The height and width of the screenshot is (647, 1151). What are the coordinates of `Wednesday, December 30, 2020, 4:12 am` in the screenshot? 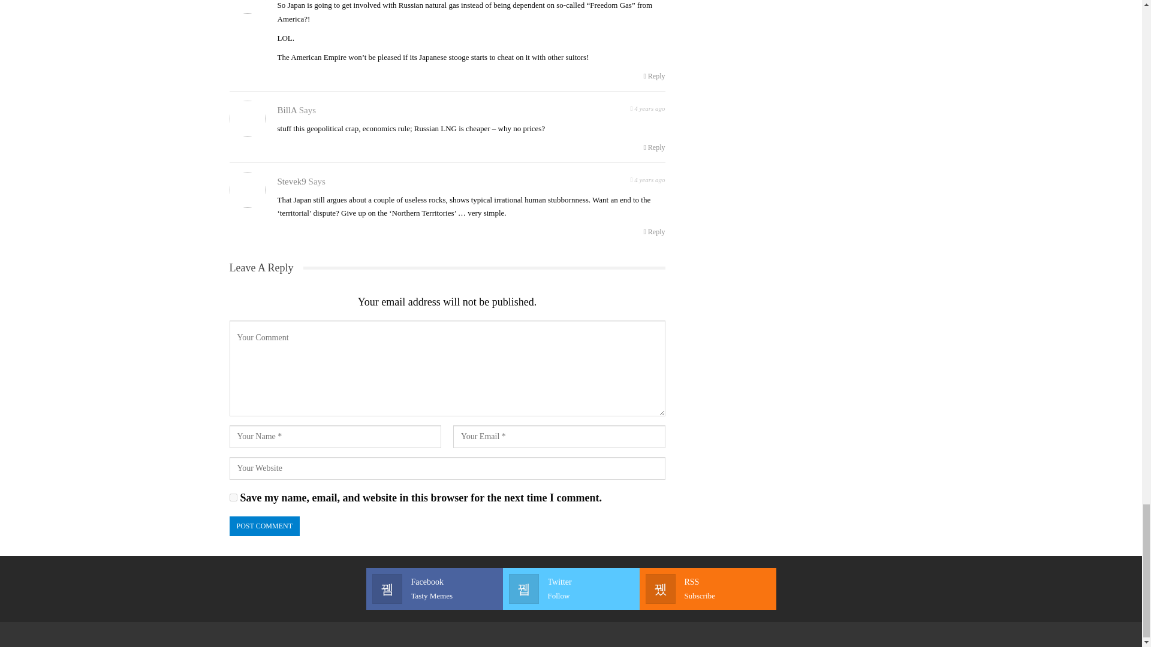 It's located at (654, 231).